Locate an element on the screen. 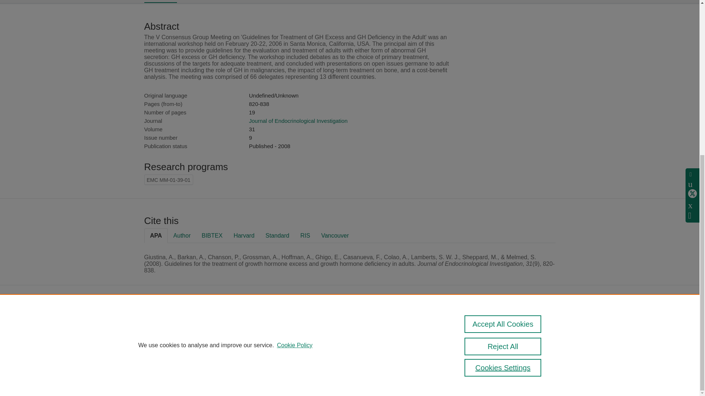 This screenshot has width=705, height=396. Cookies Settings is located at coordinates (503, 117).